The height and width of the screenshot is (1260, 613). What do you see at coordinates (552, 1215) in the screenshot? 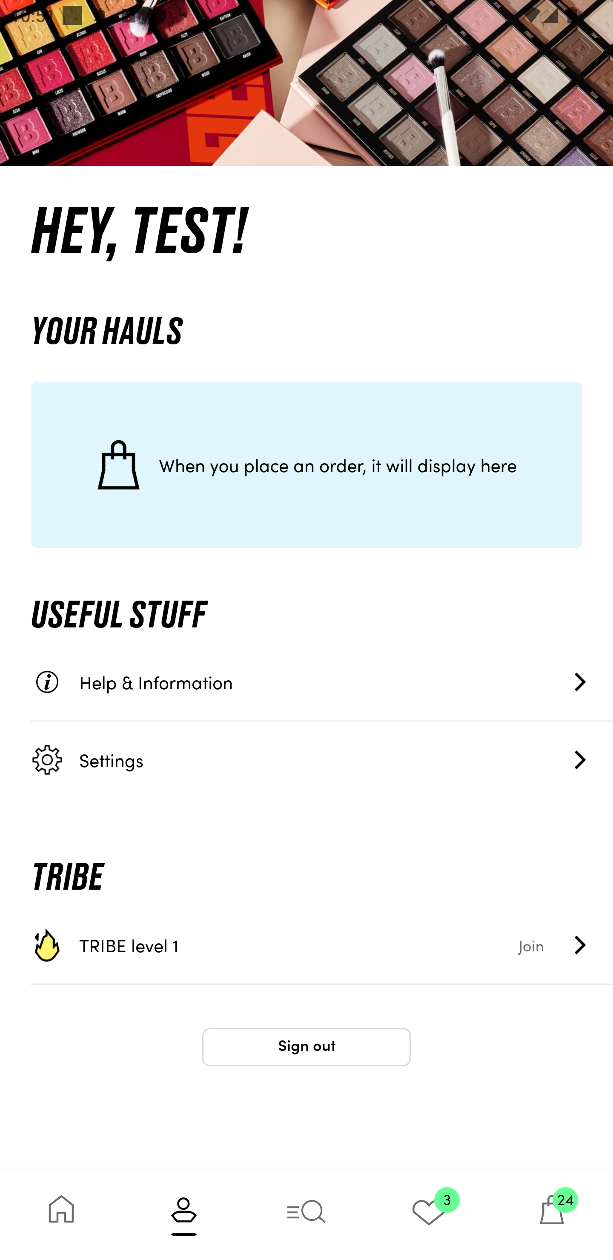
I see `24` at bounding box center [552, 1215].